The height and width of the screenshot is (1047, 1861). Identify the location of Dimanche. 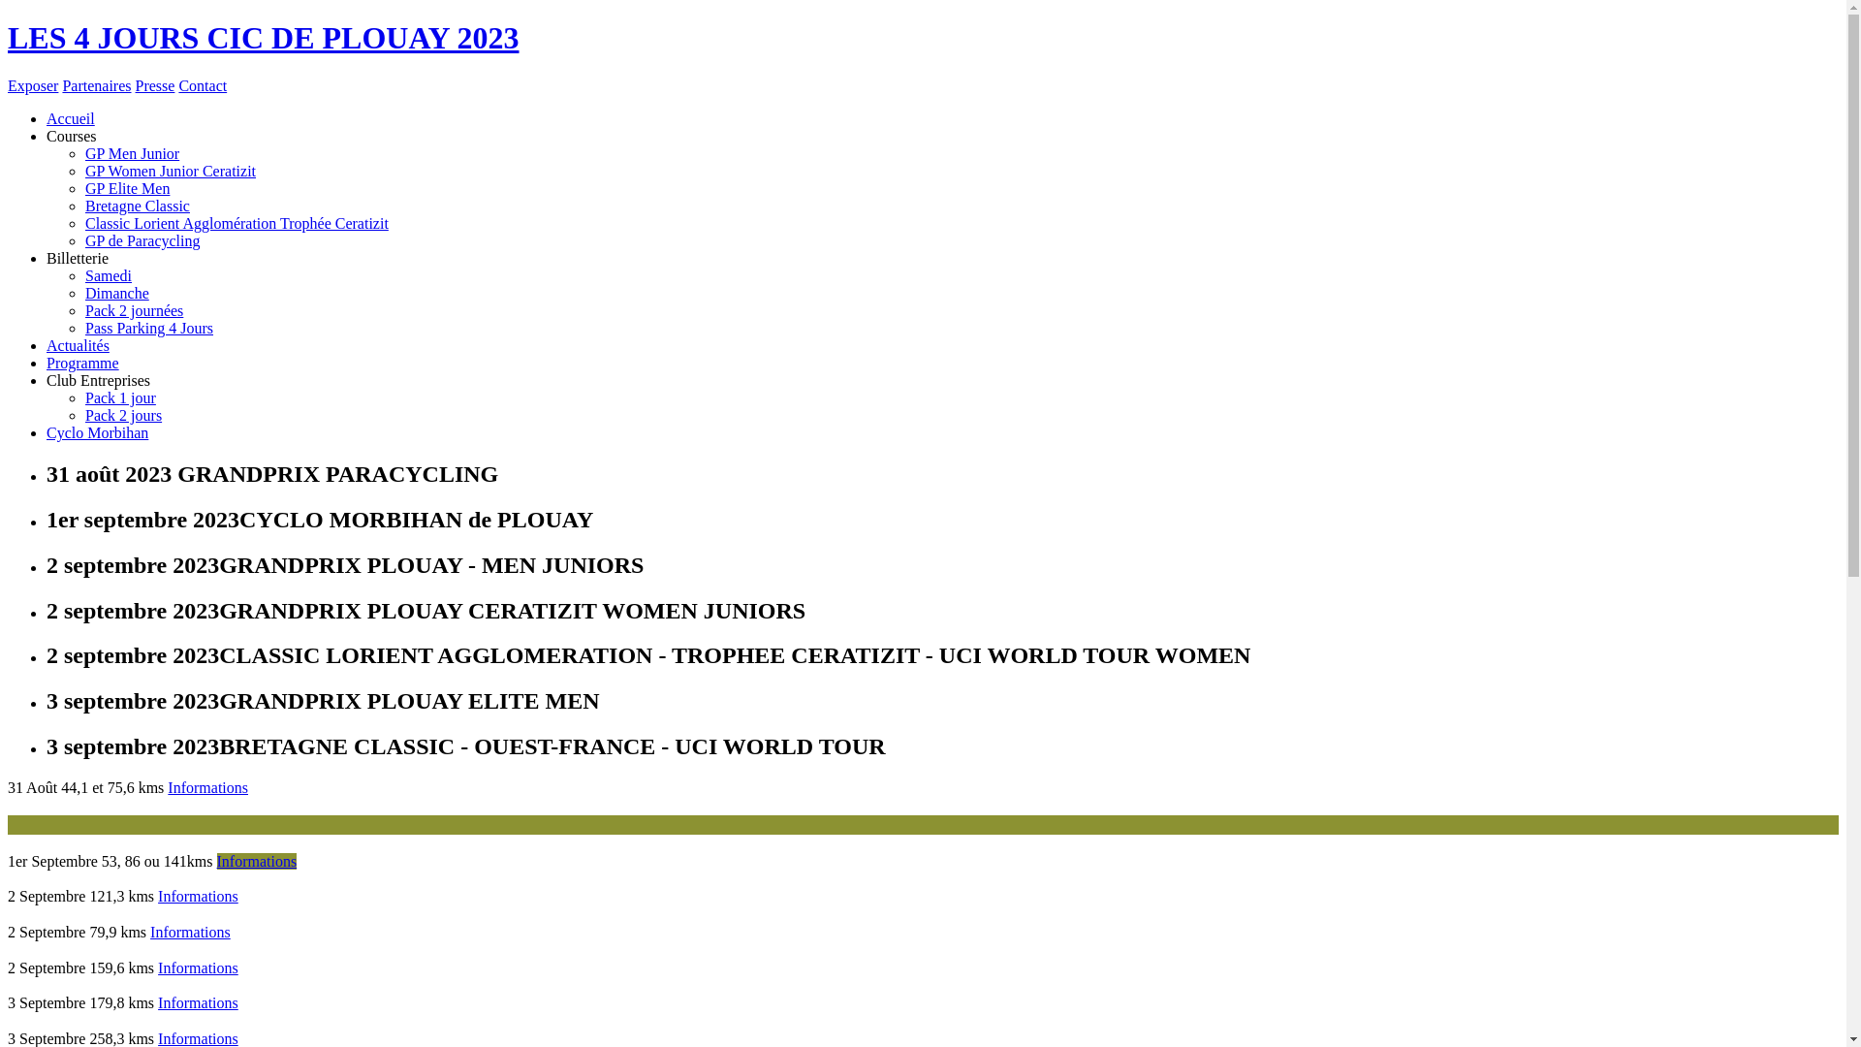
(117, 293).